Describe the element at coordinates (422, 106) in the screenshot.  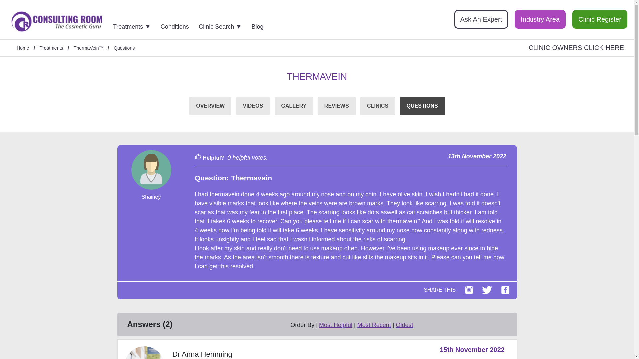
I see `QUESTIONS` at that location.